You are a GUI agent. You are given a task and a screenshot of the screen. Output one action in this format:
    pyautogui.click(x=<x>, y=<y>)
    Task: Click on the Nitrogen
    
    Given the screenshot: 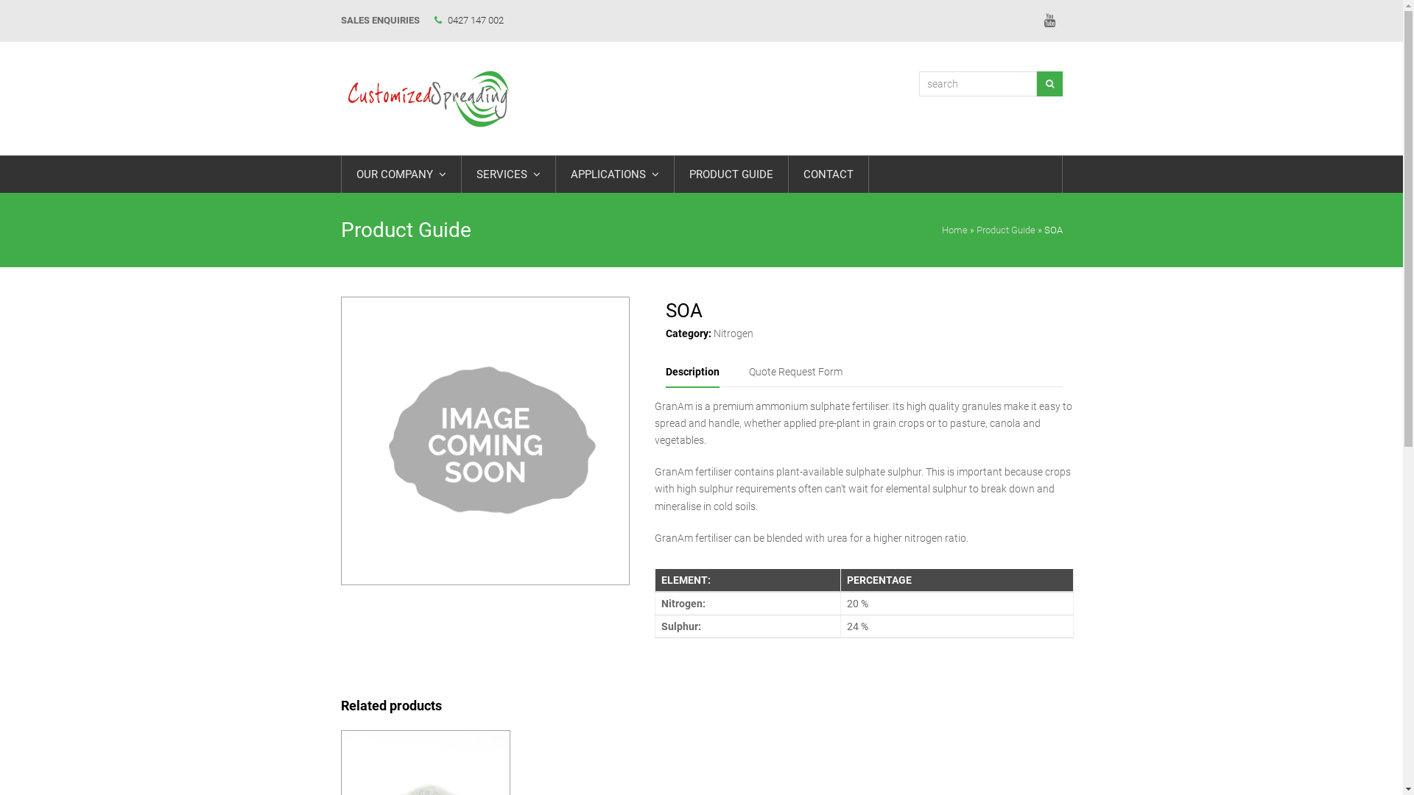 What is the action you would take?
    pyautogui.click(x=733, y=333)
    